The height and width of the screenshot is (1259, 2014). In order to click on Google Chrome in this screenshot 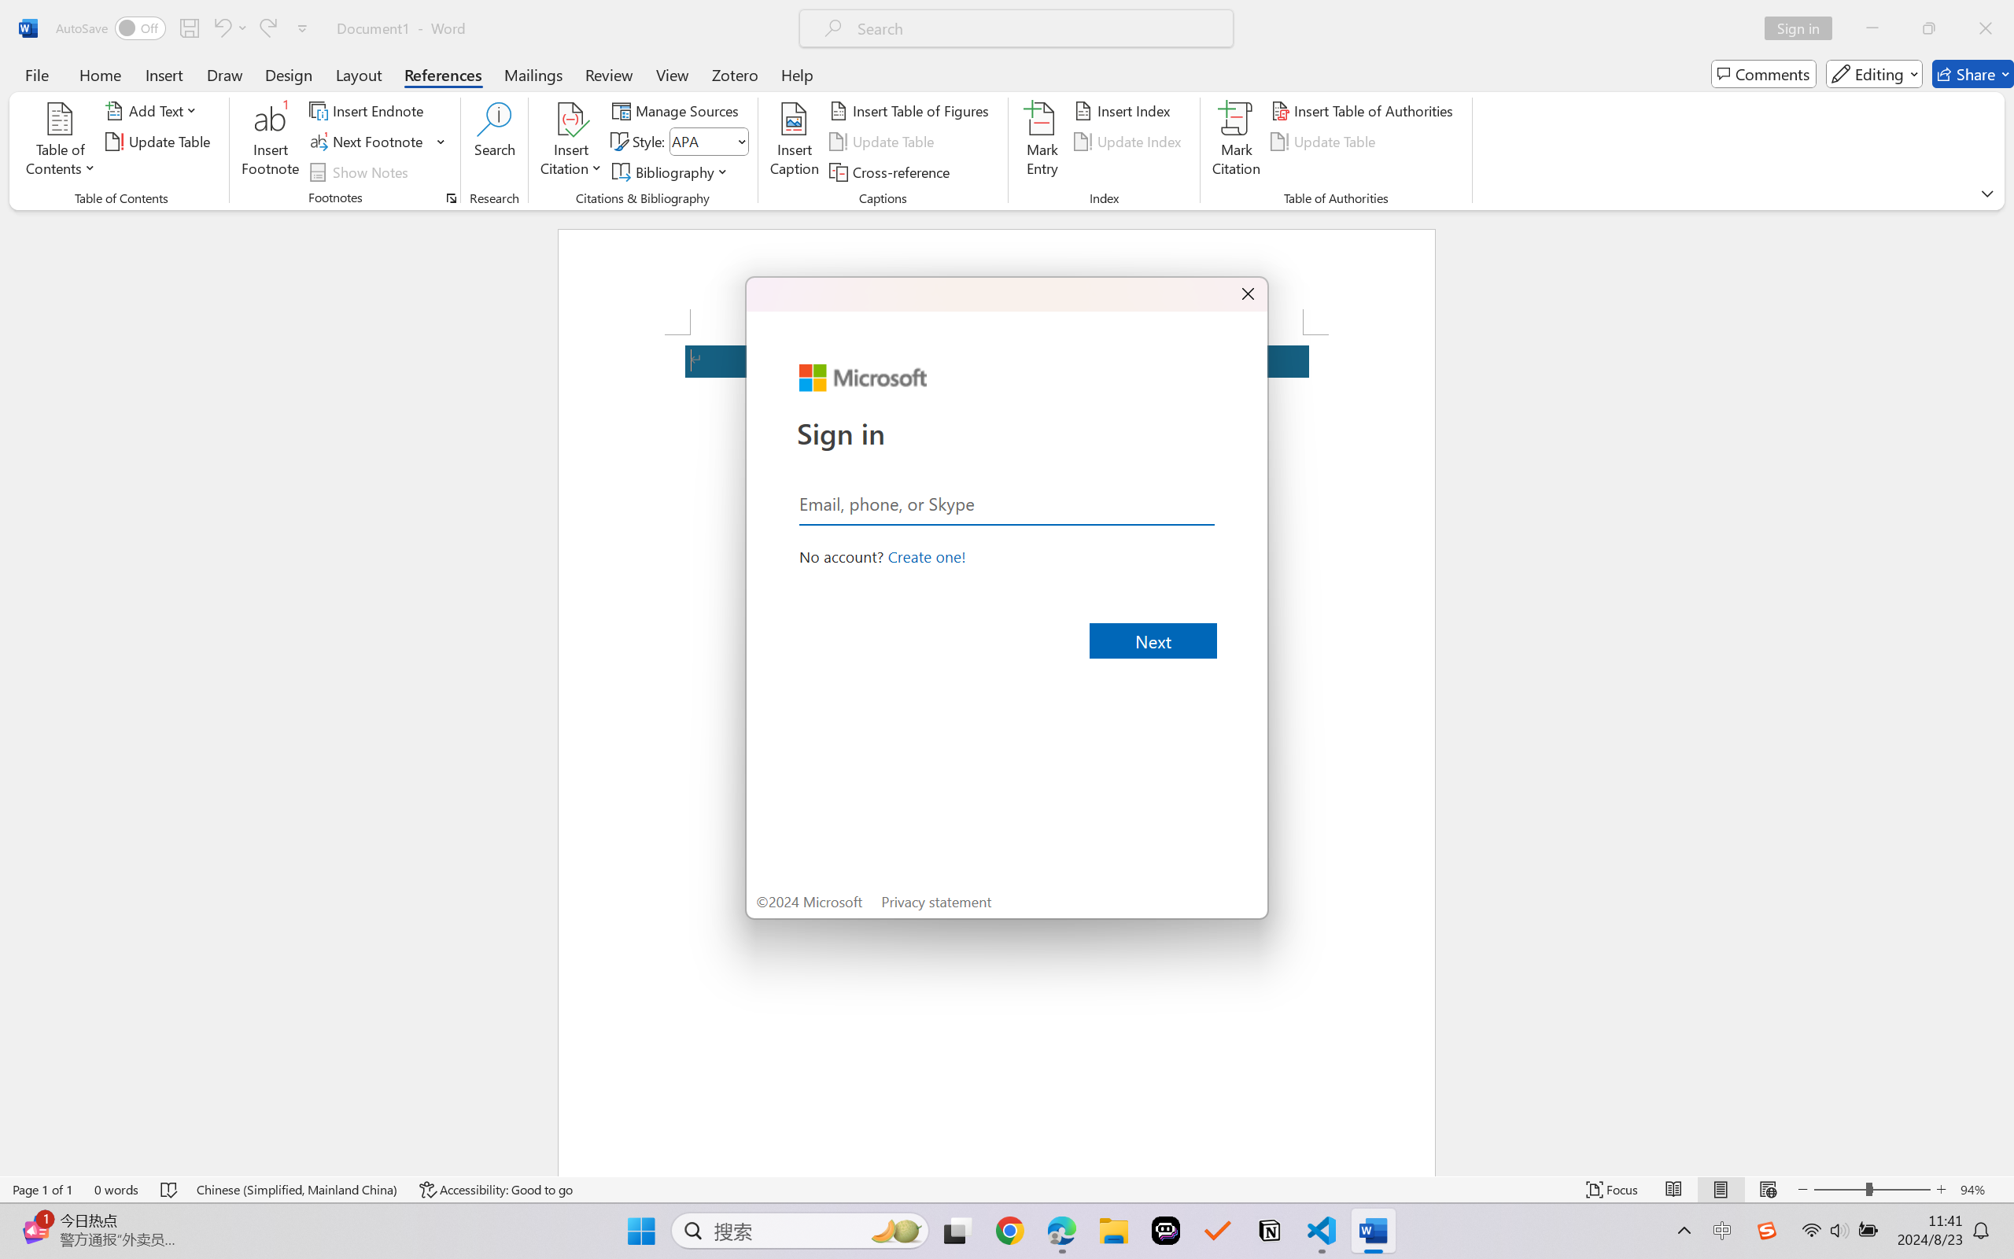, I will do `click(1009, 1231)`.